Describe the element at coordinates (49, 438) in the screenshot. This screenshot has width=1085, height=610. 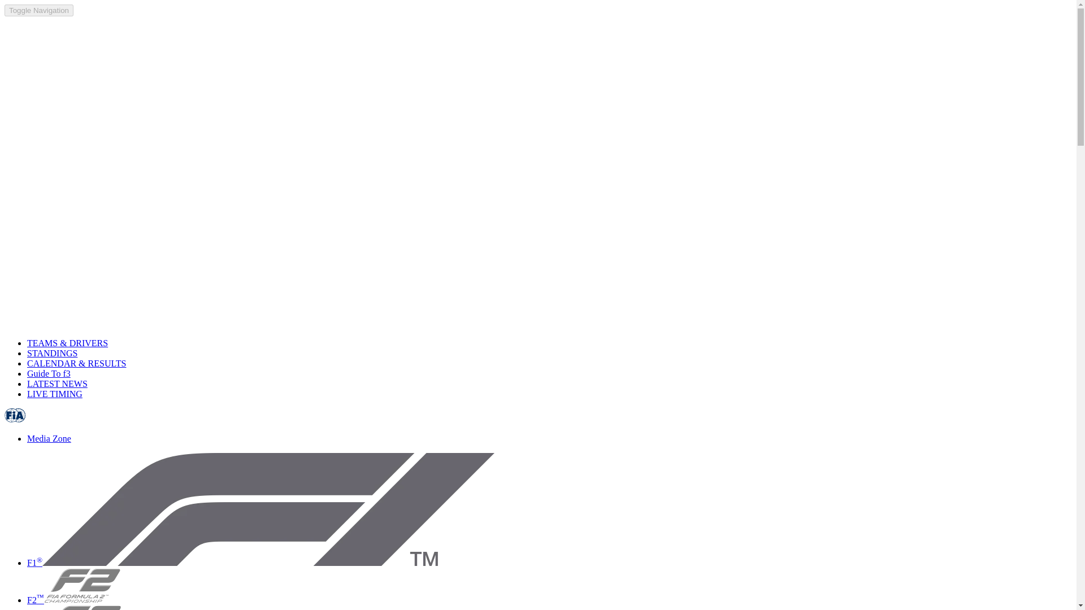
I see `Media Zone` at that location.